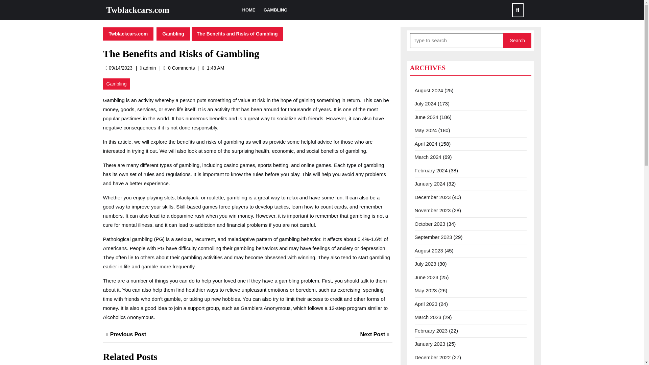 Image resolution: width=649 pixels, height=365 pixels. I want to click on May 2023, so click(426, 277).